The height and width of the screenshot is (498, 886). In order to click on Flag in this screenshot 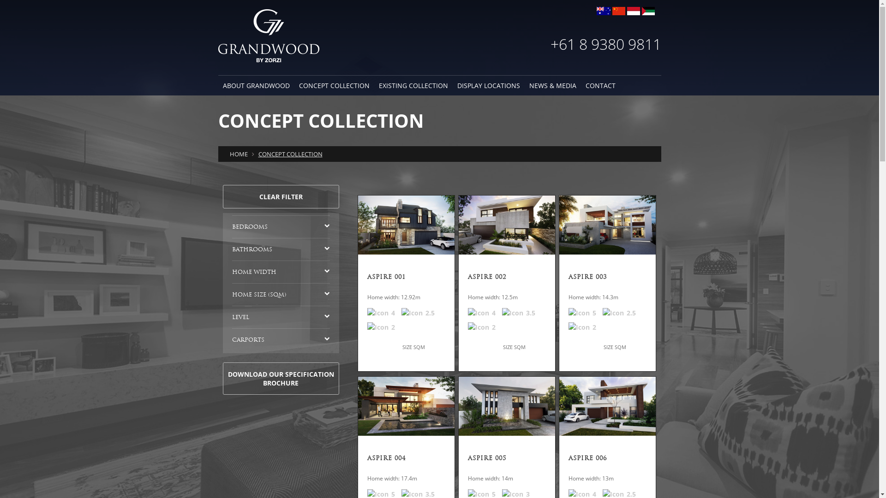, I will do `click(603, 11)`.